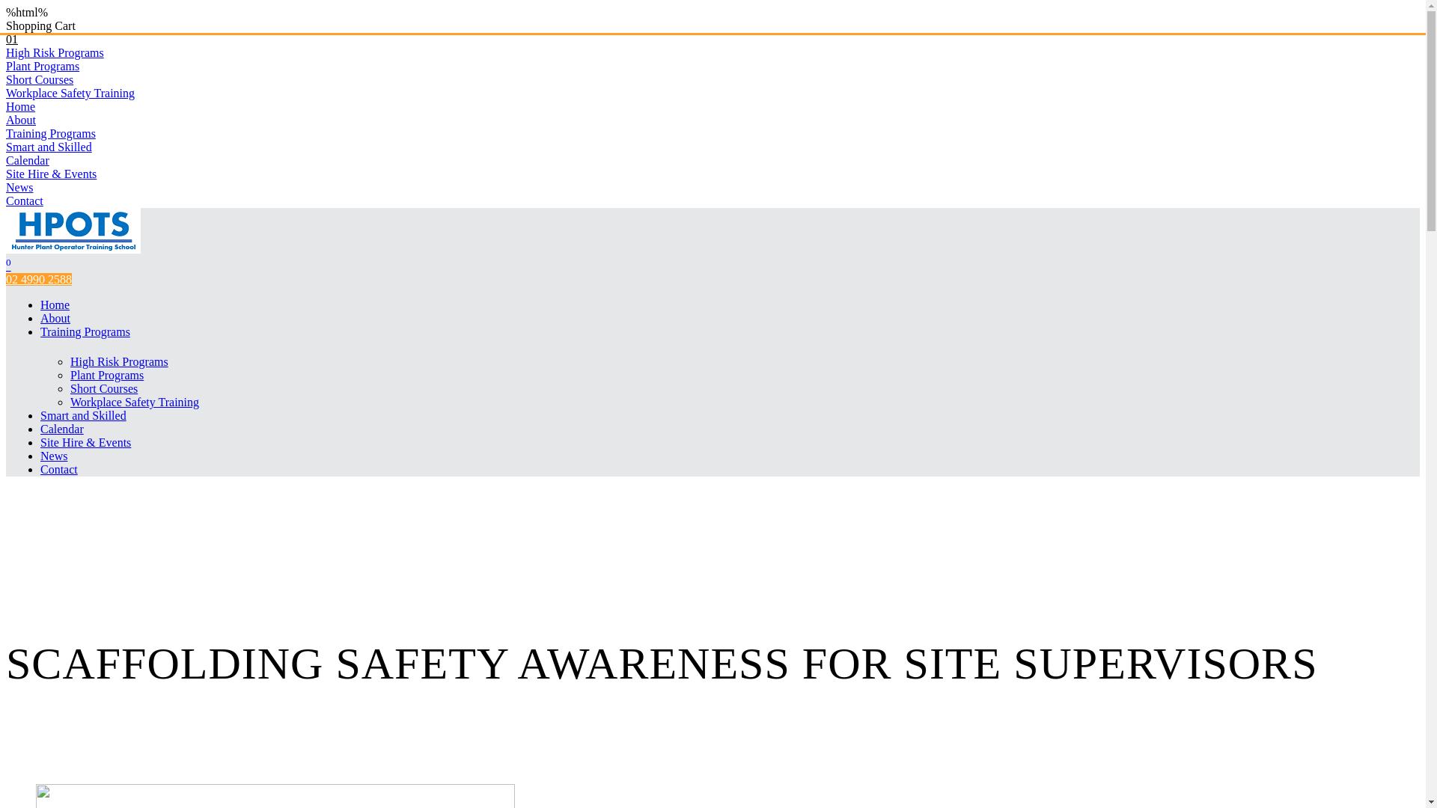 This screenshot has width=1437, height=808. I want to click on Home, so click(21, 106).